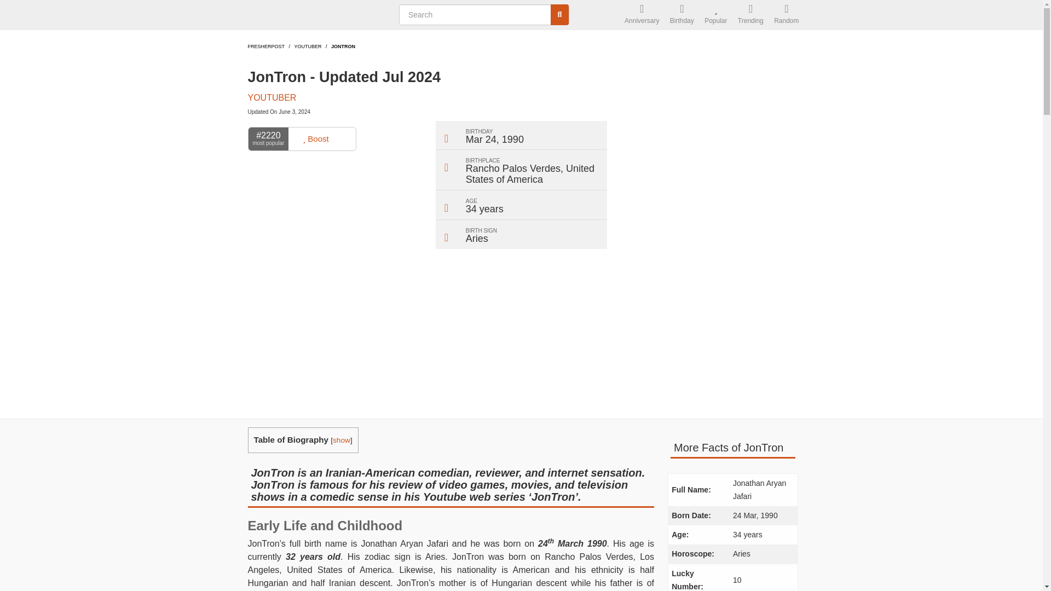 The width and height of the screenshot is (1051, 591). I want to click on Birthday, so click(682, 15).